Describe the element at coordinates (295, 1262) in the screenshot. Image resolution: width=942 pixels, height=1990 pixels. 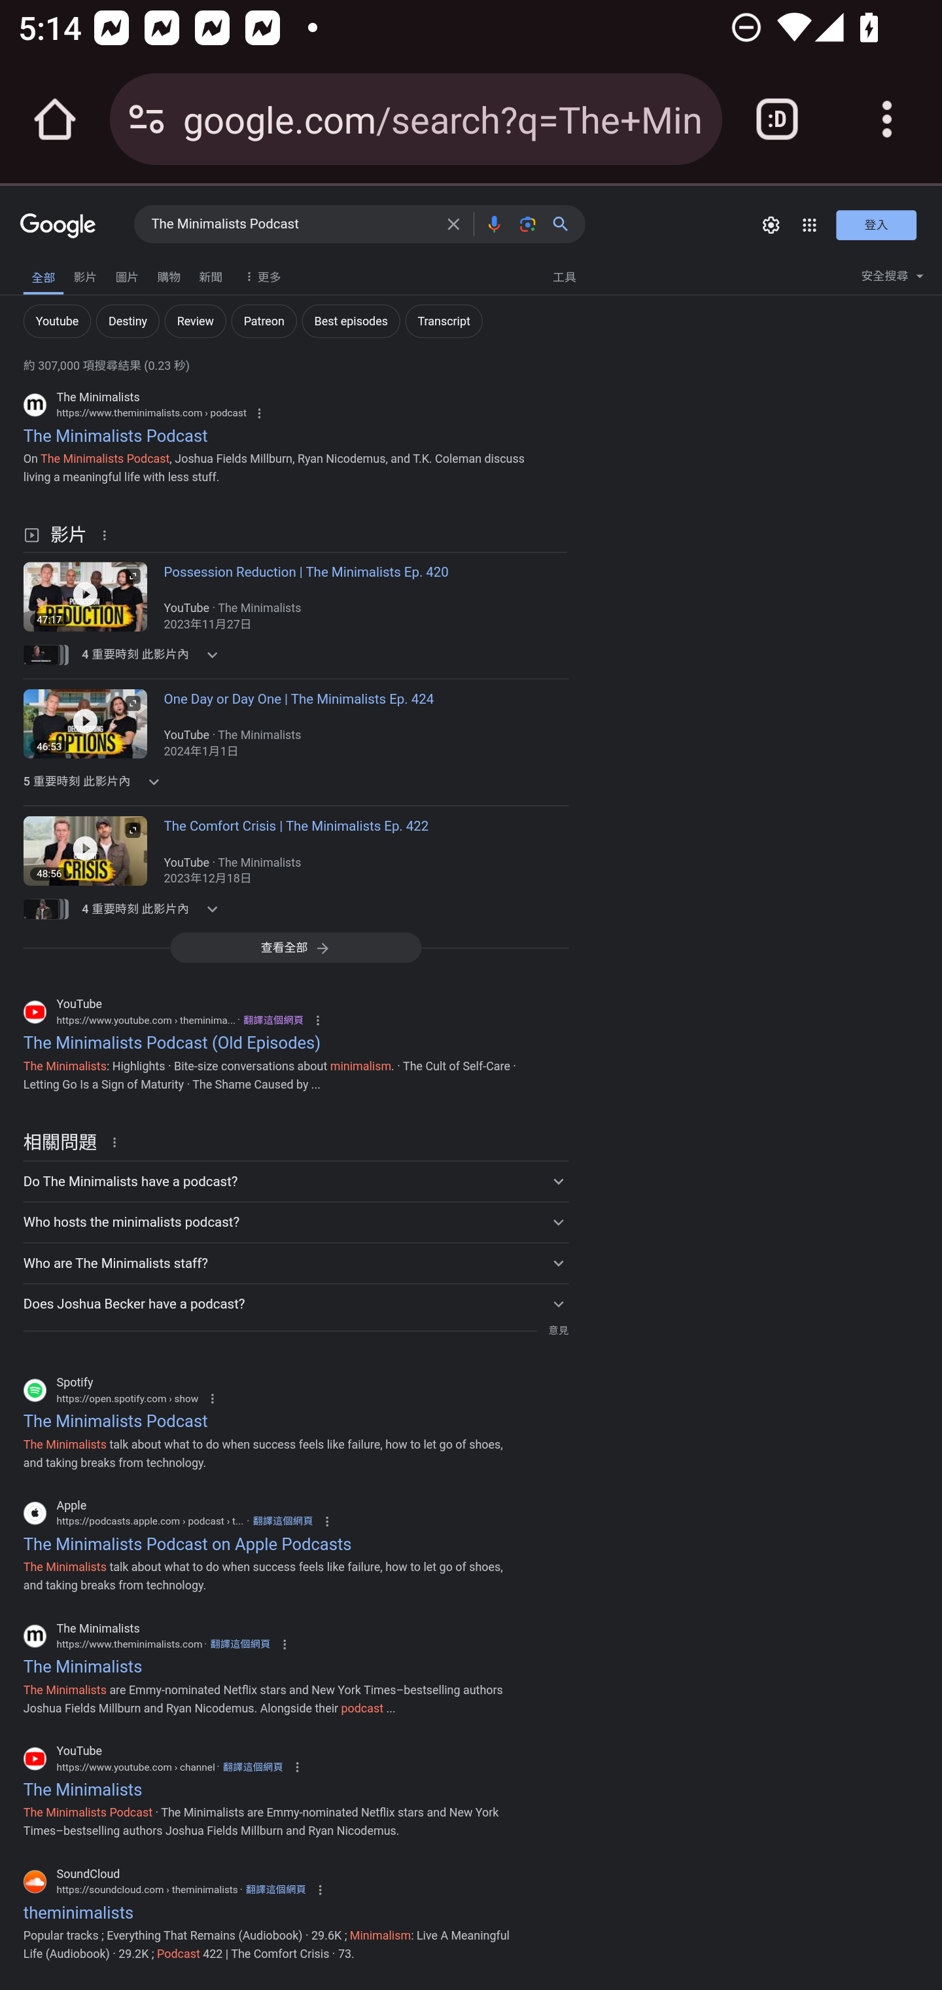
I see `Who are The Minimalists staff?` at that location.